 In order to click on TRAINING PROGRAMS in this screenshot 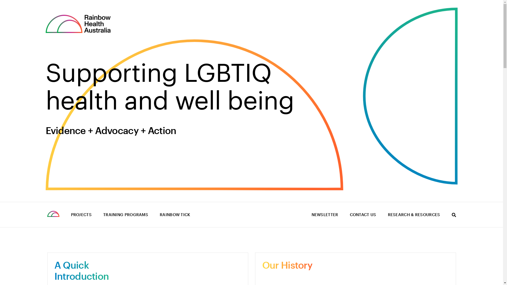, I will do `click(126, 215)`.